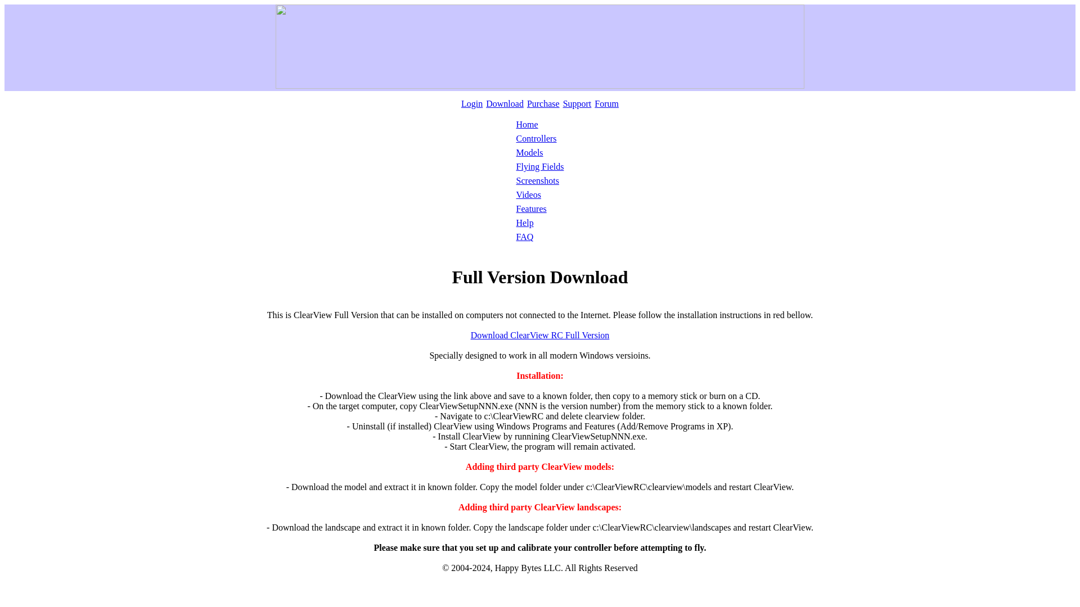  What do you see at coordinates (505, 103) in the screenshot?
I see `Download` at bounding box center [505, 103].